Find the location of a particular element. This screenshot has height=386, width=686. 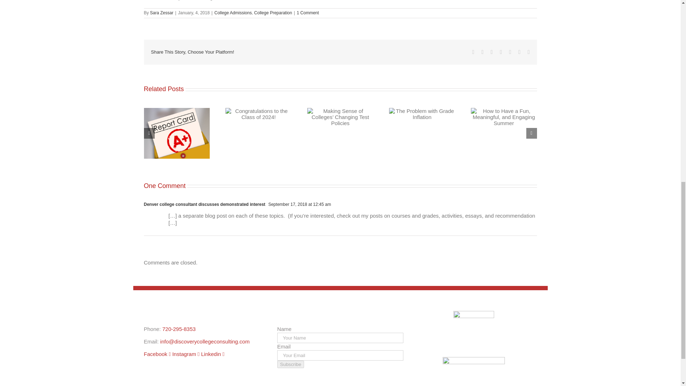

Tumblr is located at coordinates (510, 52).